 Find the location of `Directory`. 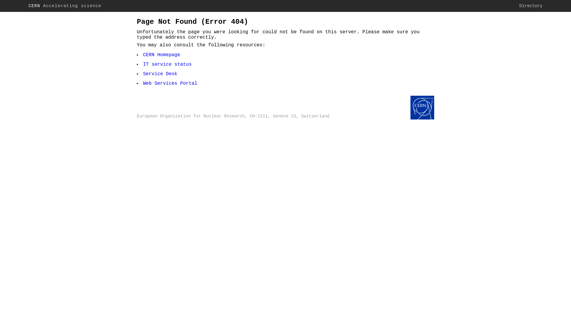

Directory is located at coordinates (531, 6).